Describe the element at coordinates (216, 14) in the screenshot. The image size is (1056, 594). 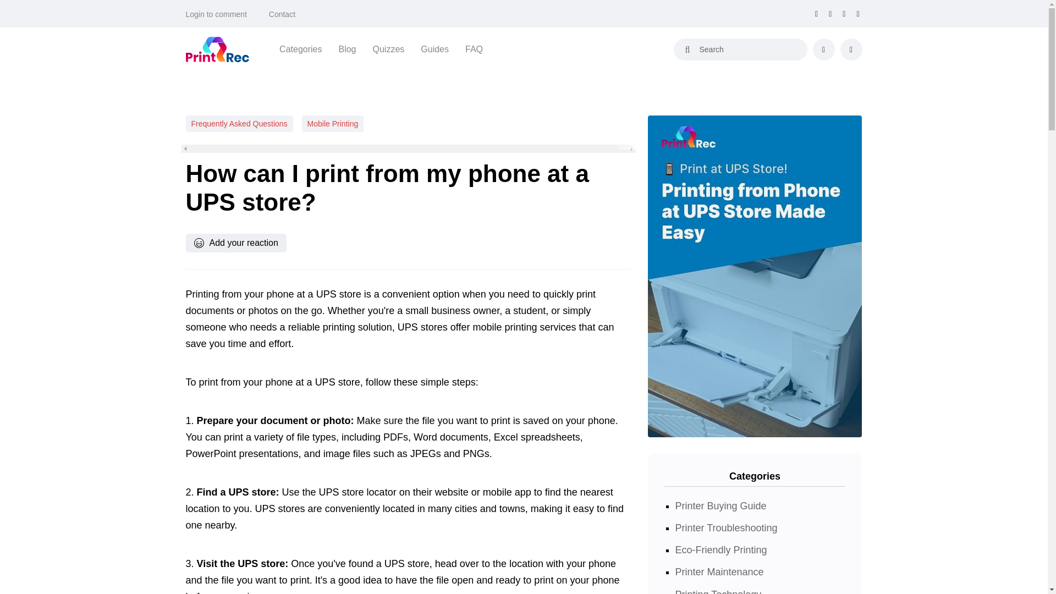
I see `Login to comment` at that location.